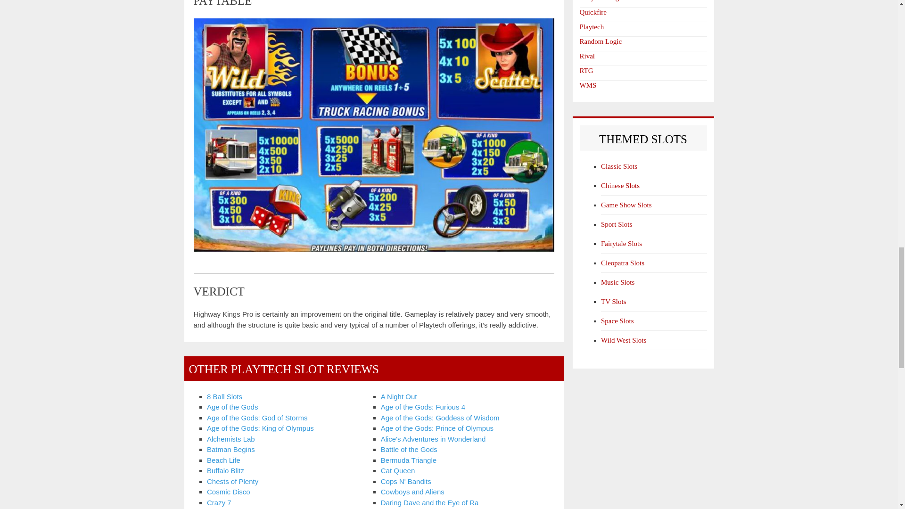 The height and width of the screenshot is (509, 905). I want to click on Daring Dave and the Eye of Ra, so click(430, 502).